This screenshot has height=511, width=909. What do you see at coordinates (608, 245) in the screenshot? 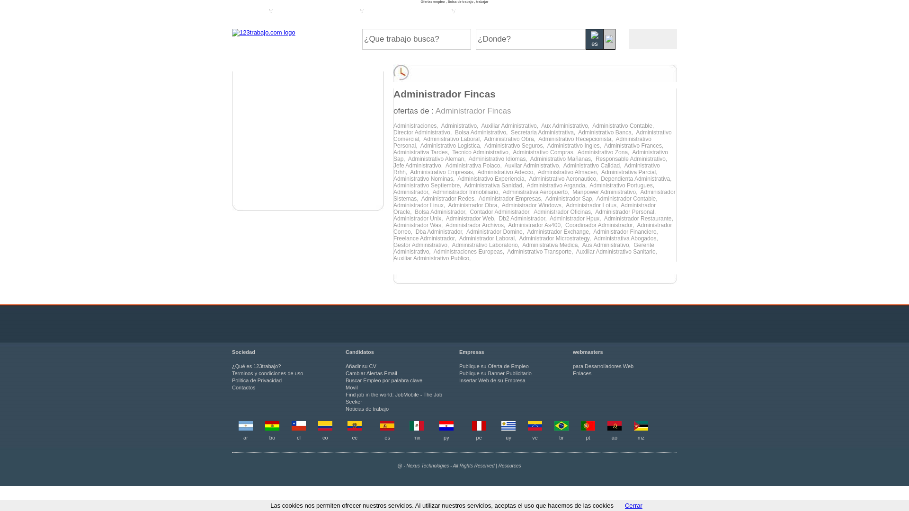
I see `Aus Administrativo, ` at bounding box center [608, 245].